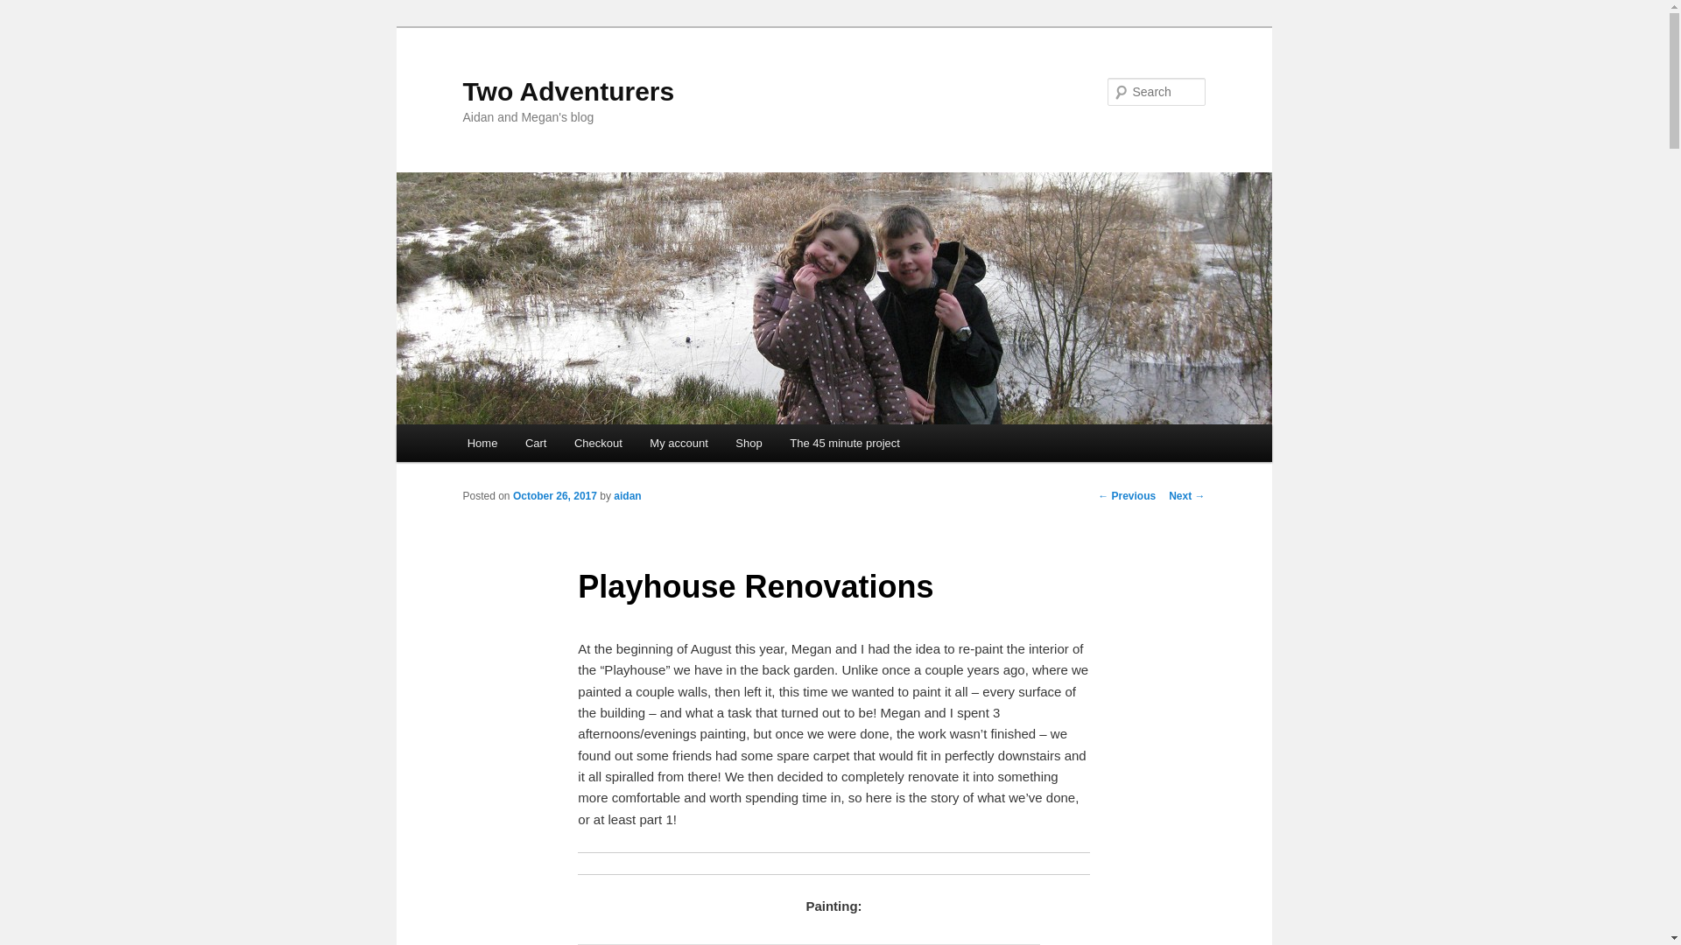 The height and width of the screenshot is (945, 1681). I want to click on Two Adventurers, so click(567, 91).